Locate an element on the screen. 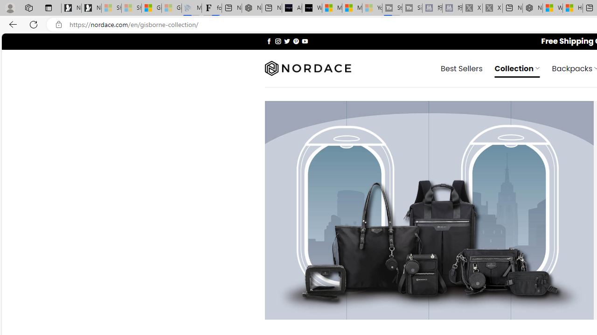   Best Sellers is located at coordinates (462, 68).